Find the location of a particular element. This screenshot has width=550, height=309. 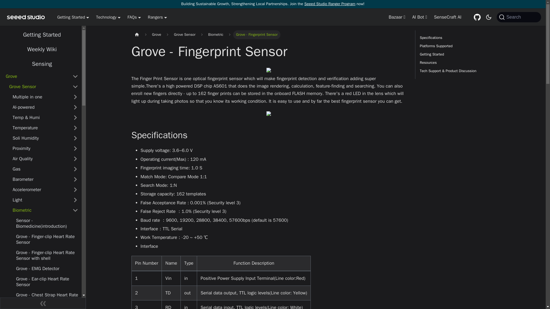

Collapse sidebar is located at coordinates (43, 303).